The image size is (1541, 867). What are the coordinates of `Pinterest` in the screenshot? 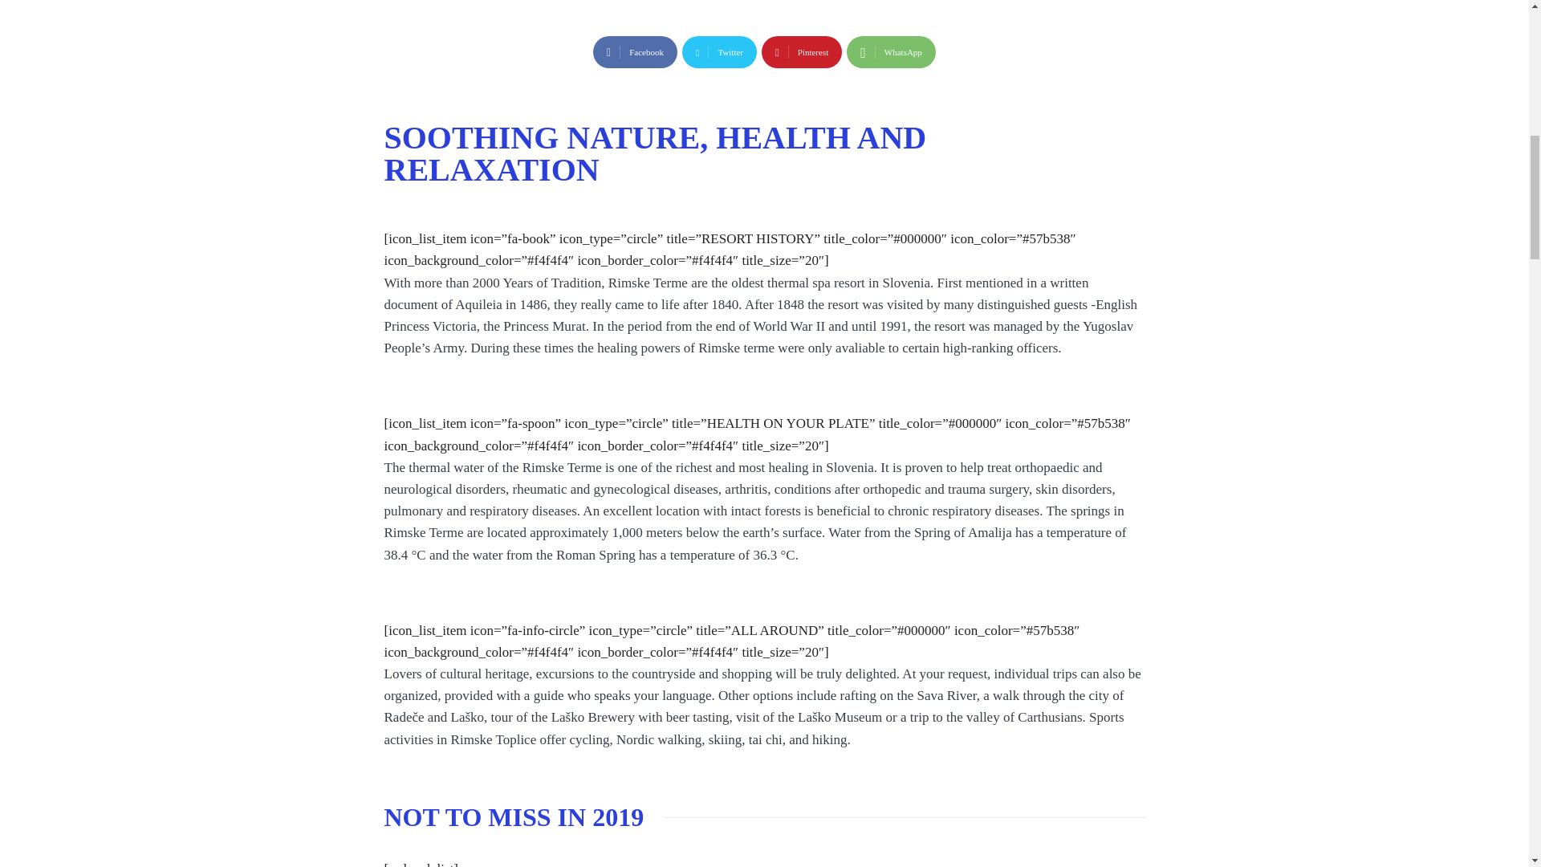 It's located at (801, 52).